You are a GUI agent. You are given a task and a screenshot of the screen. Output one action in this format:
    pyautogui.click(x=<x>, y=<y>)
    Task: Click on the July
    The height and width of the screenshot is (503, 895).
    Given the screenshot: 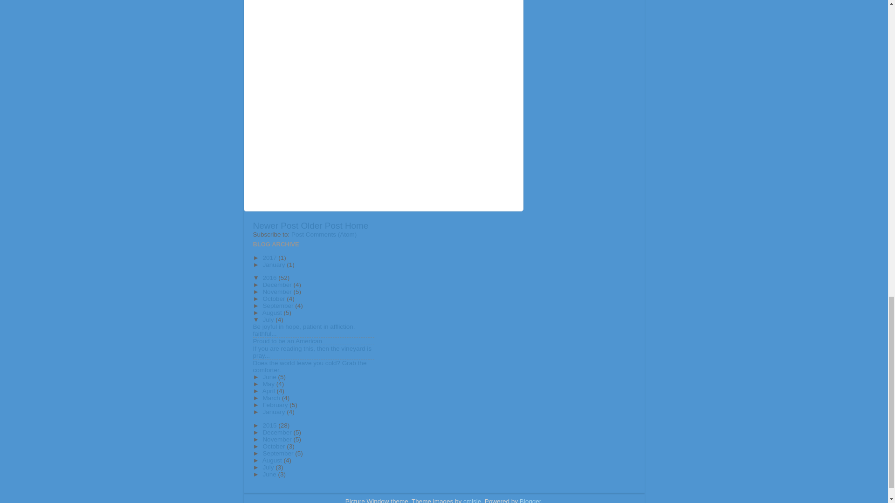 What is the action you would take?
    pyautogui.click(x=268, y=319)
    